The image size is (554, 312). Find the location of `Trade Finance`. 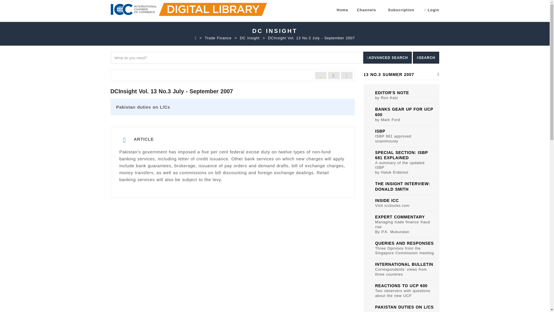

Trade Finance is located at coordinates (218, 38).